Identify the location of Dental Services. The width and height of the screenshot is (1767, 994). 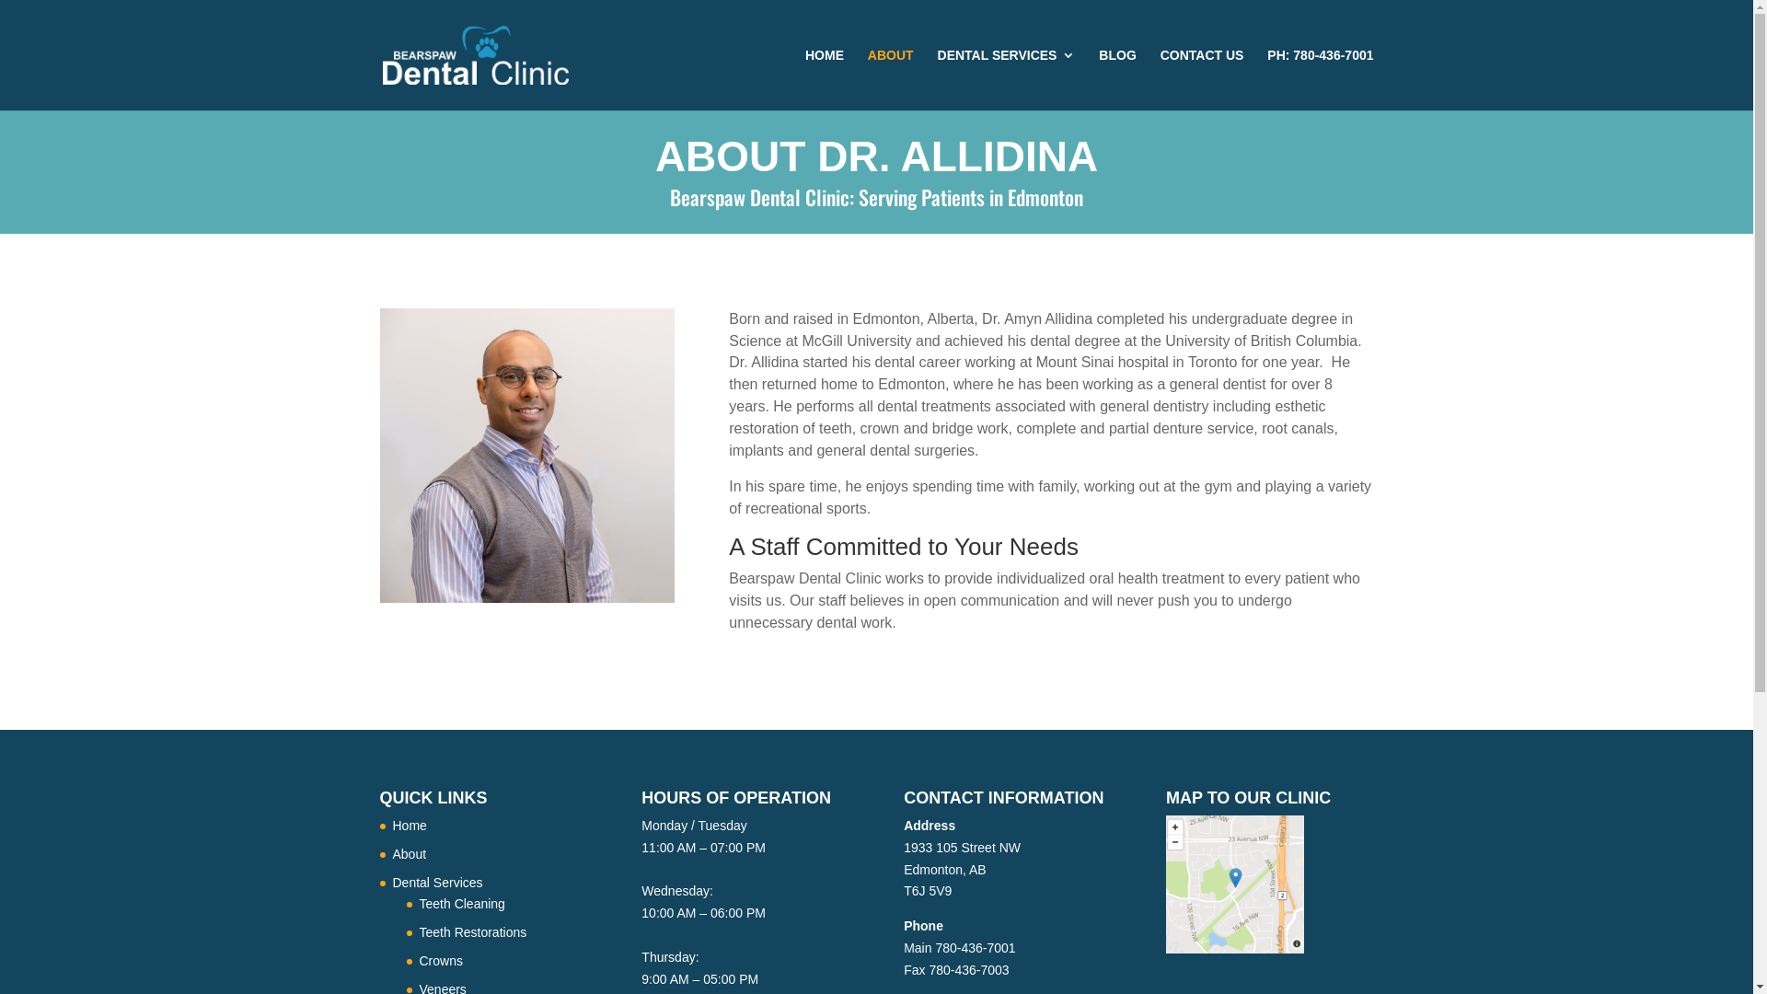
(437, 883).